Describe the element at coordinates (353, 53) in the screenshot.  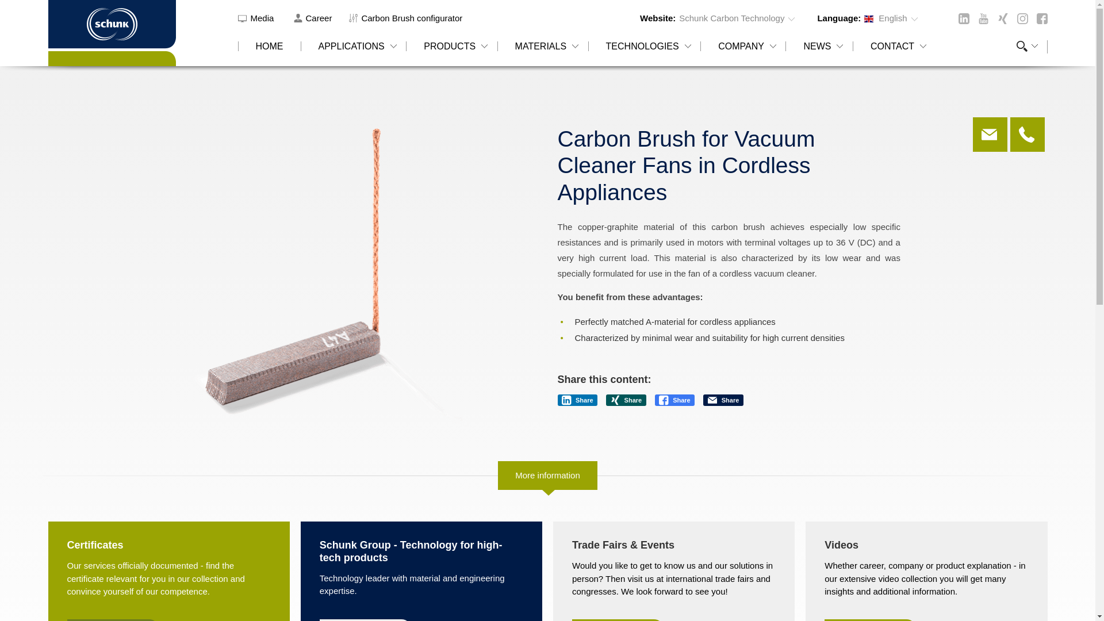
I see `APPLICATIONS` at that location.